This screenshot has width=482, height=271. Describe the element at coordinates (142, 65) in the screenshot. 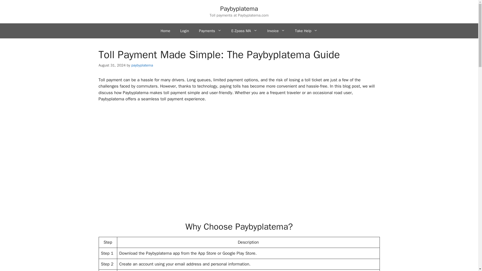

I see `paybyplatema` at that location.